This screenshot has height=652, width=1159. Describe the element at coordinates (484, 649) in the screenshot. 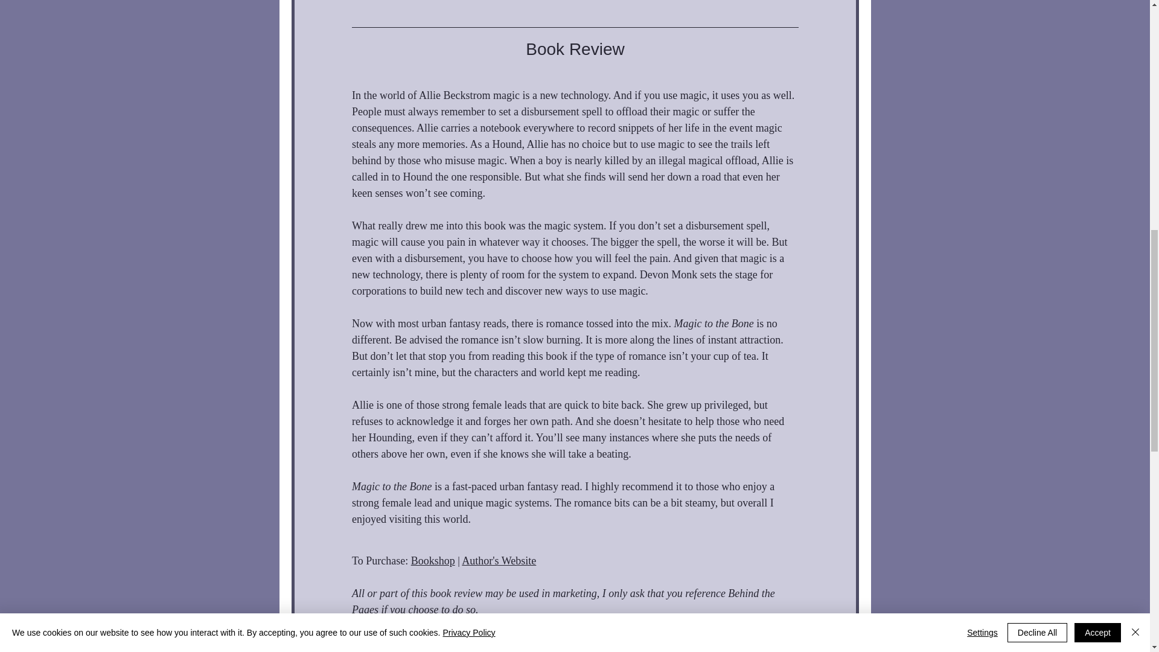

I see `magic` at that location.